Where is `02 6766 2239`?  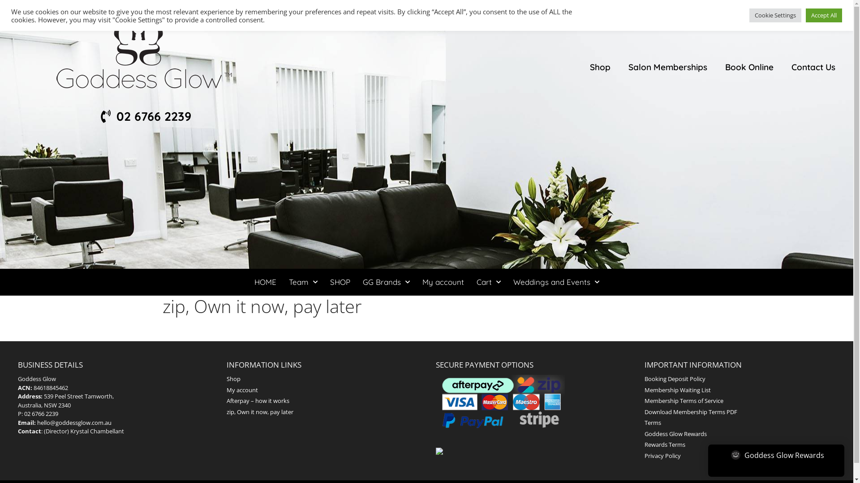
02 6766 2239 is located at coordinates (41, 414).